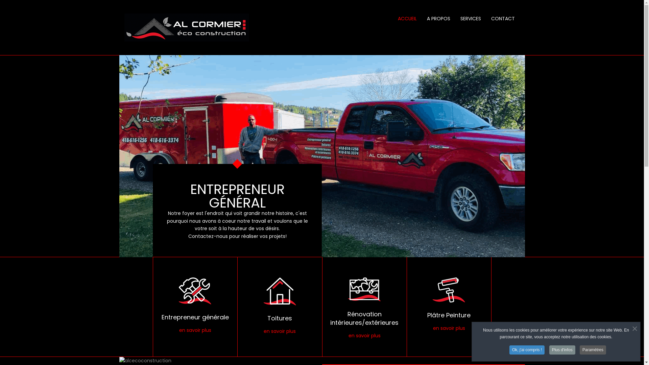 This screenshot has width=649, height=365. What do you see at coordinates (449, 328) in the screenshot?
I see `en savoir plus` at bounding box center [449, 328].